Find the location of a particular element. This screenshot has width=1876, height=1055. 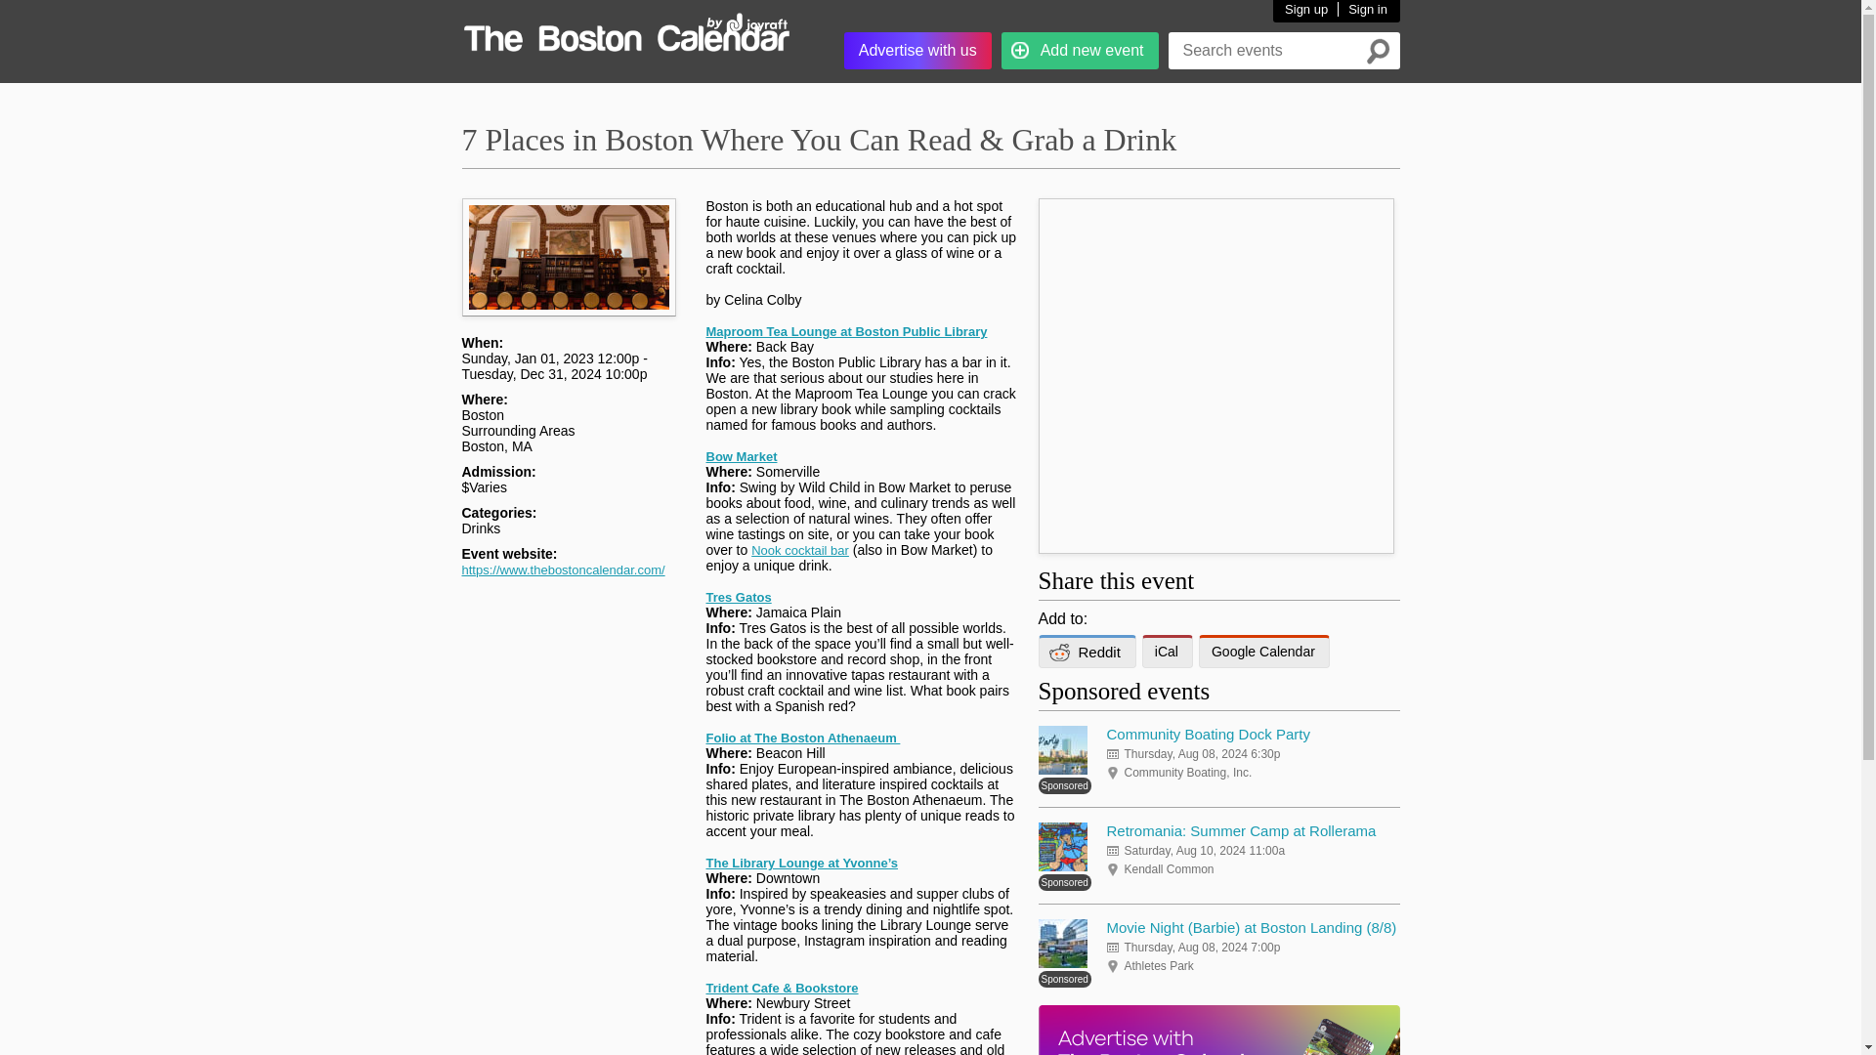

Tres Gatos is located at coordinates (738, 596).